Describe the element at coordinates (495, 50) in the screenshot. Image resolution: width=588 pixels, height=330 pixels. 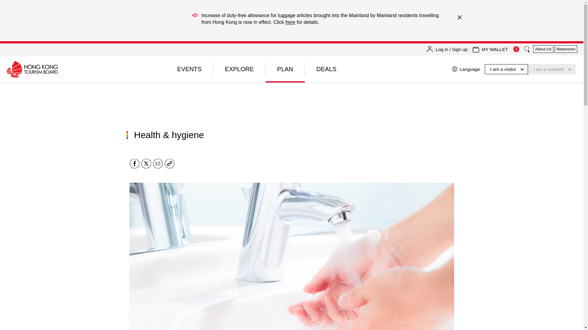
I see `MY WALLET` at that location.